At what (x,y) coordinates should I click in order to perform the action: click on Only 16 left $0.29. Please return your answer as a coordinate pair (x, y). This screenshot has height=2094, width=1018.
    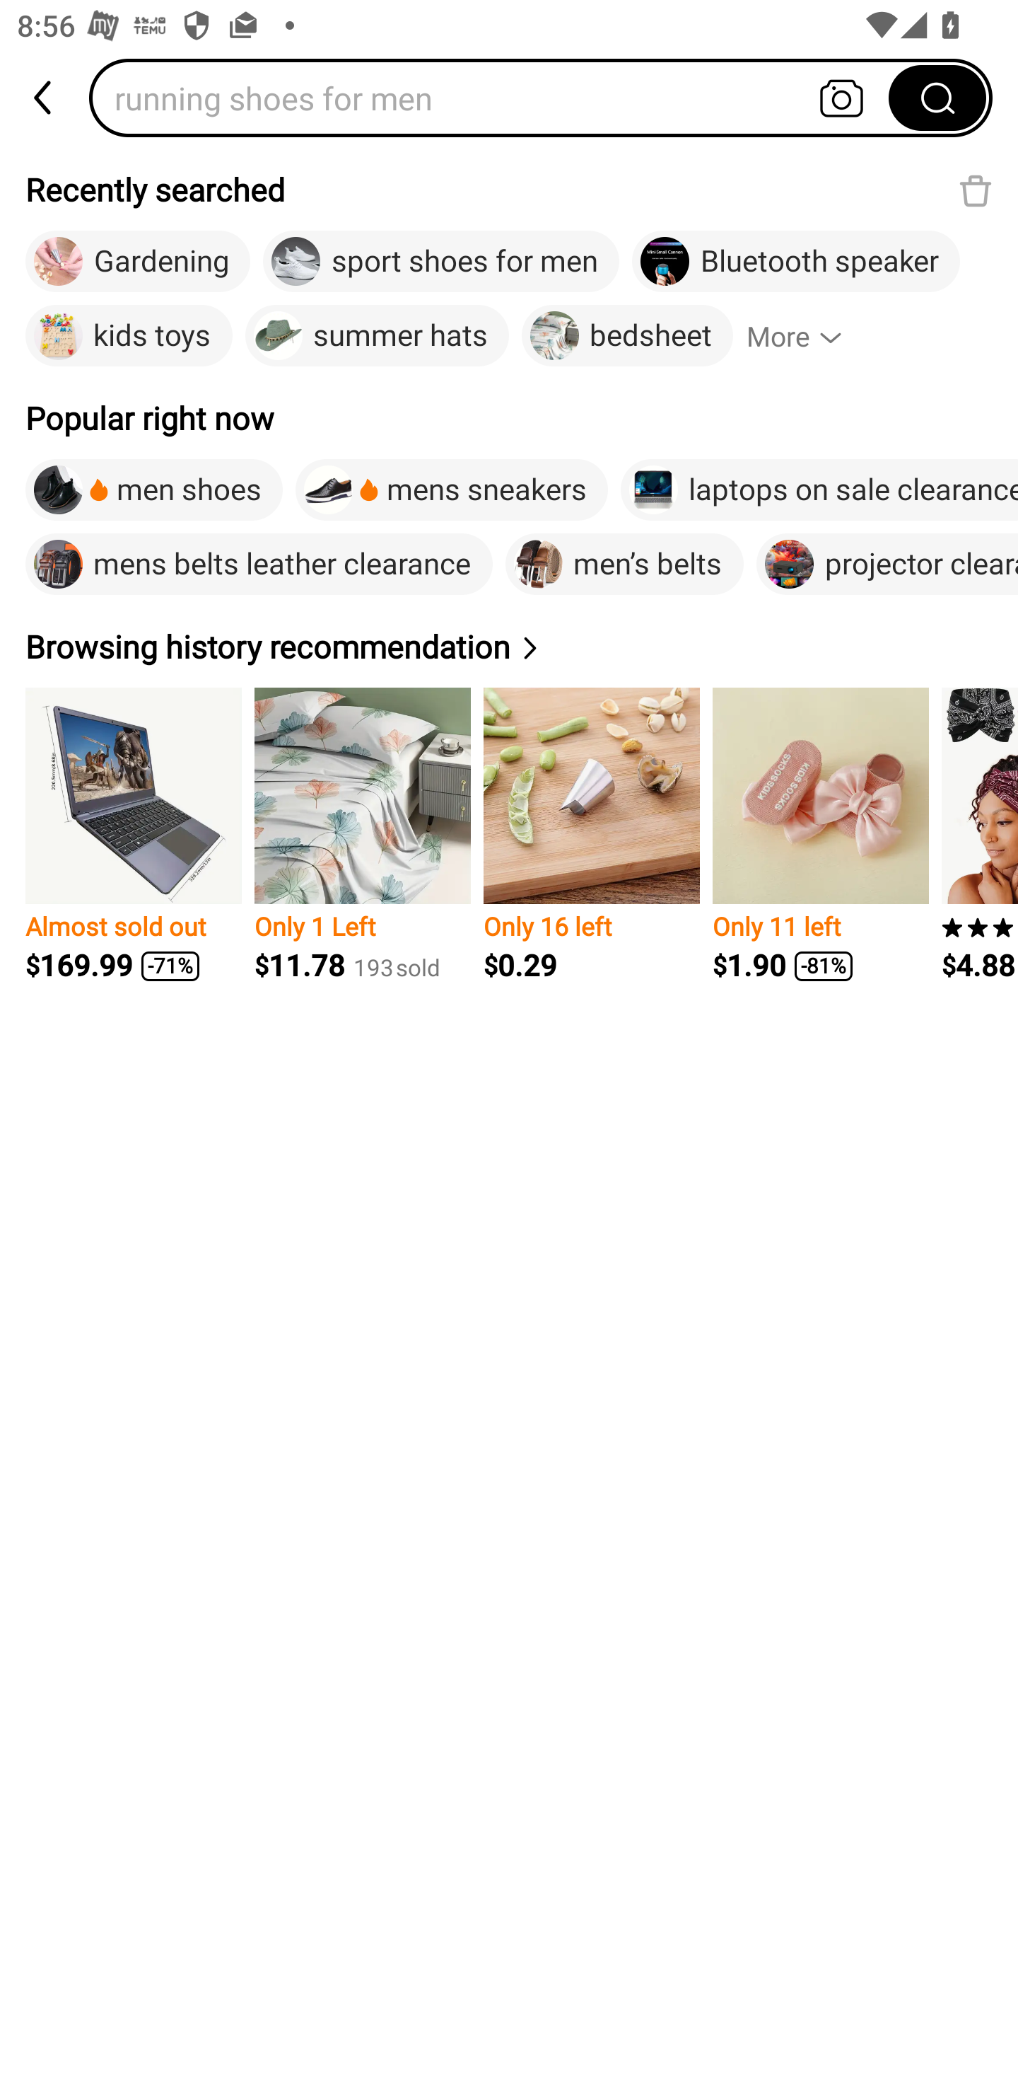
    Looking at the image, I should click on (592, 835).